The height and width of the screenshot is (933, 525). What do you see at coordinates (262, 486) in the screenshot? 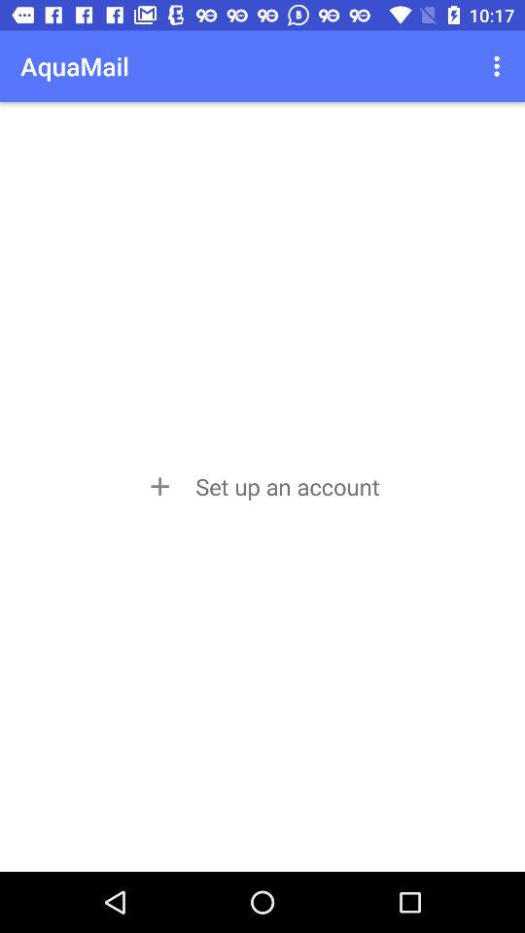
I see `turn on set up an item` at bounding box center [262, 486].